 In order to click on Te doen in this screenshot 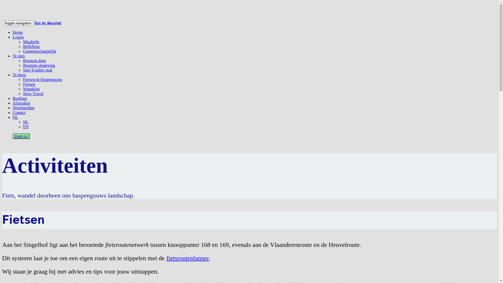, I will do `click(19, 75)`.